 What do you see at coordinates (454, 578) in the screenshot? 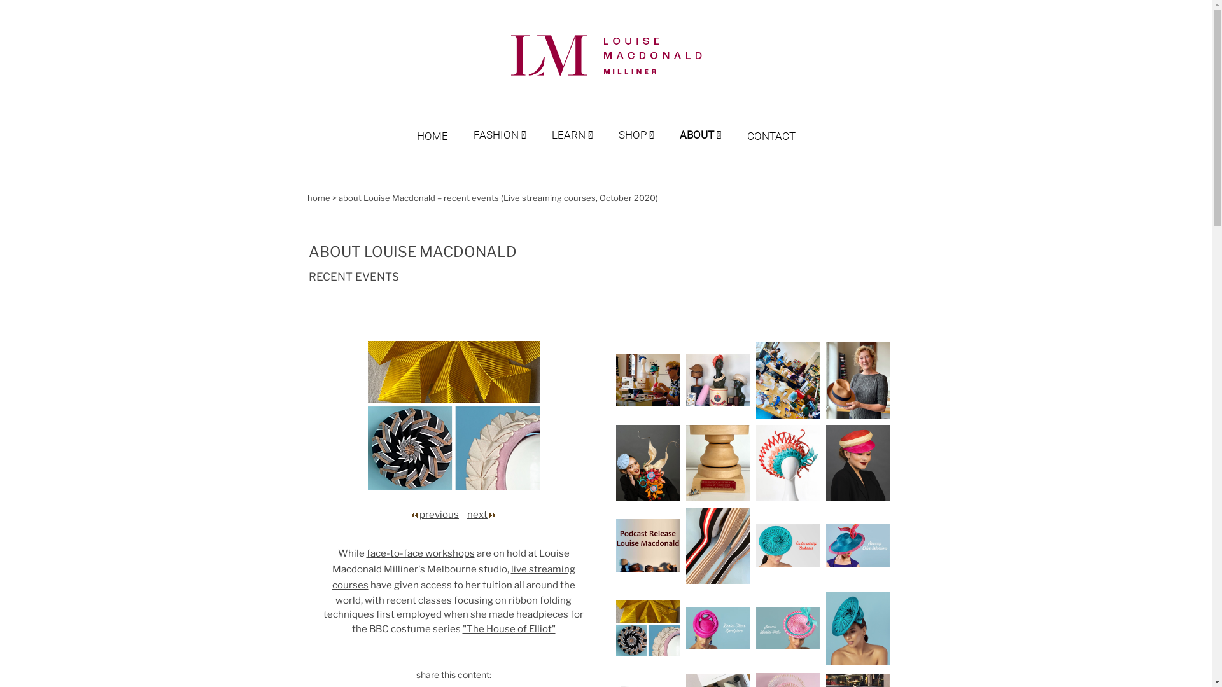
I see `live streaming courses` at bounding box center [454, 578].